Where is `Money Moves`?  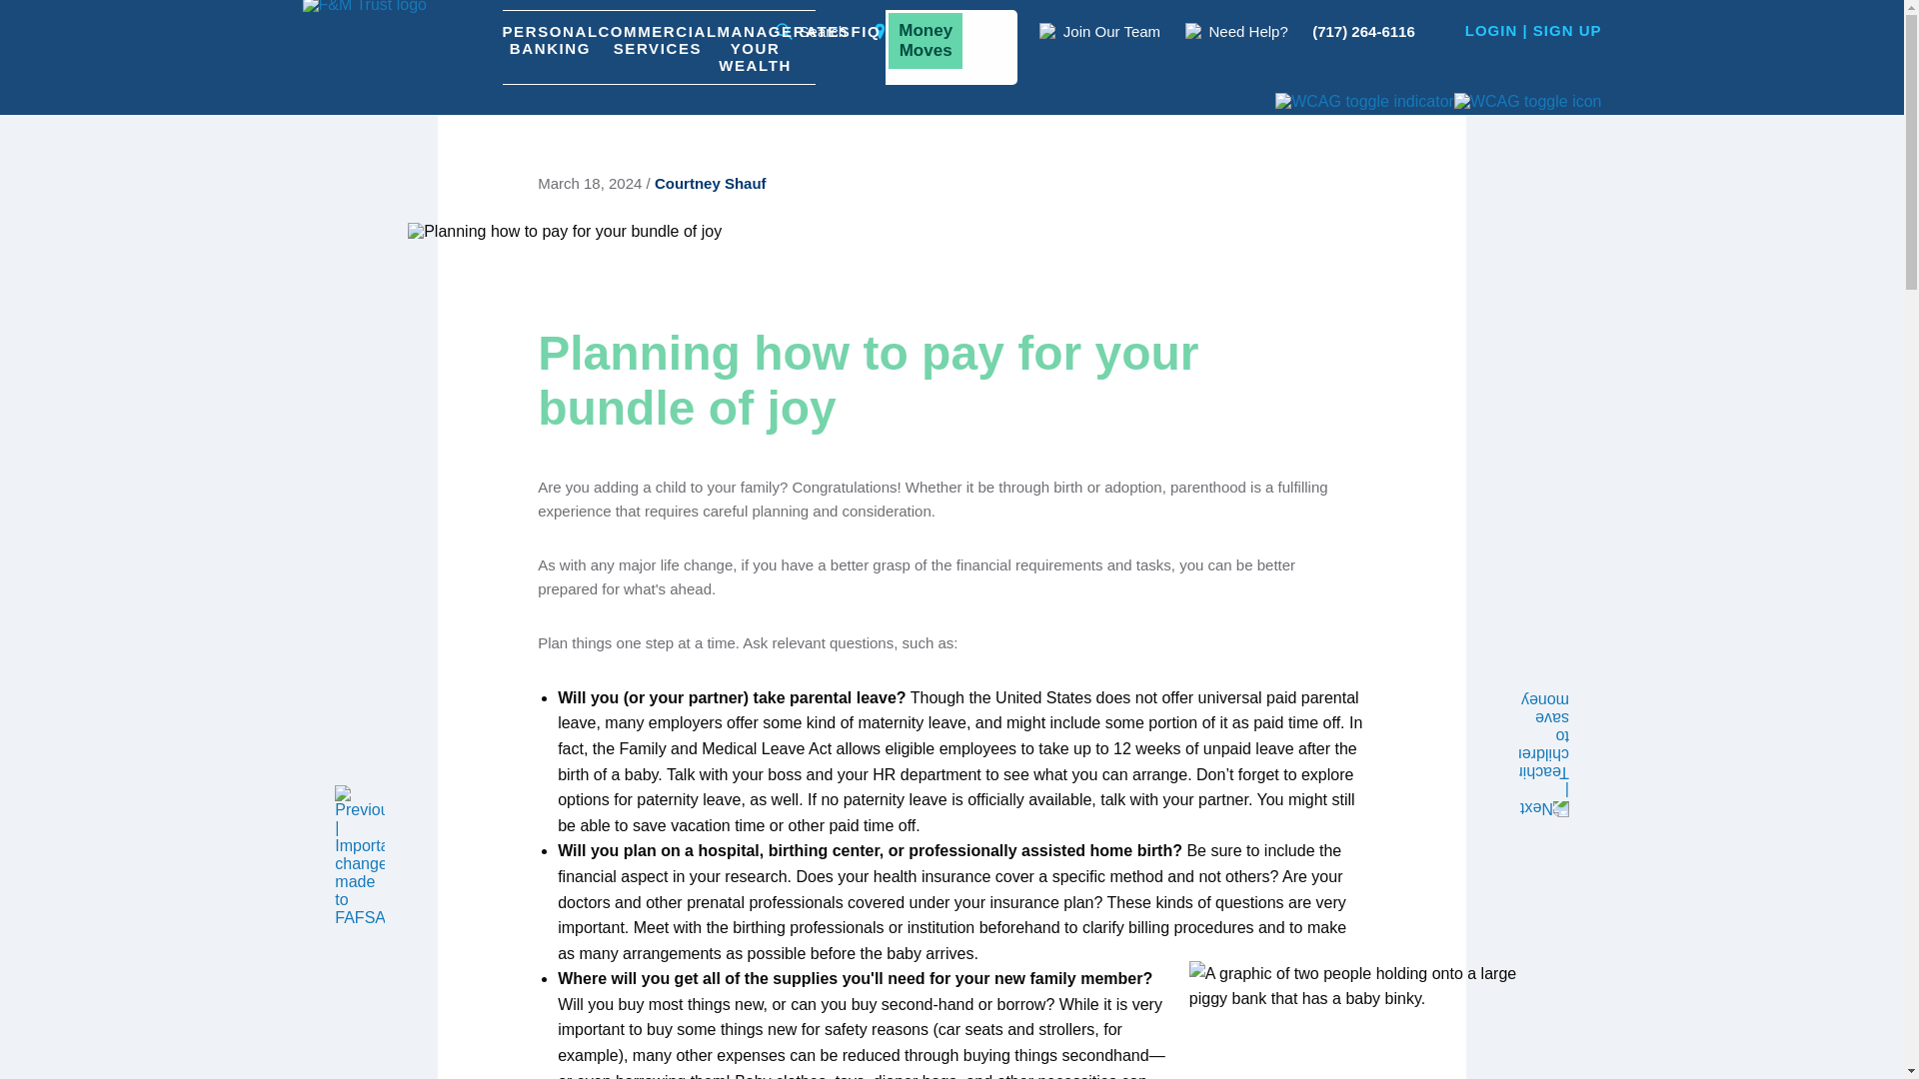 Money Moves is located at coordinates (951, 47).